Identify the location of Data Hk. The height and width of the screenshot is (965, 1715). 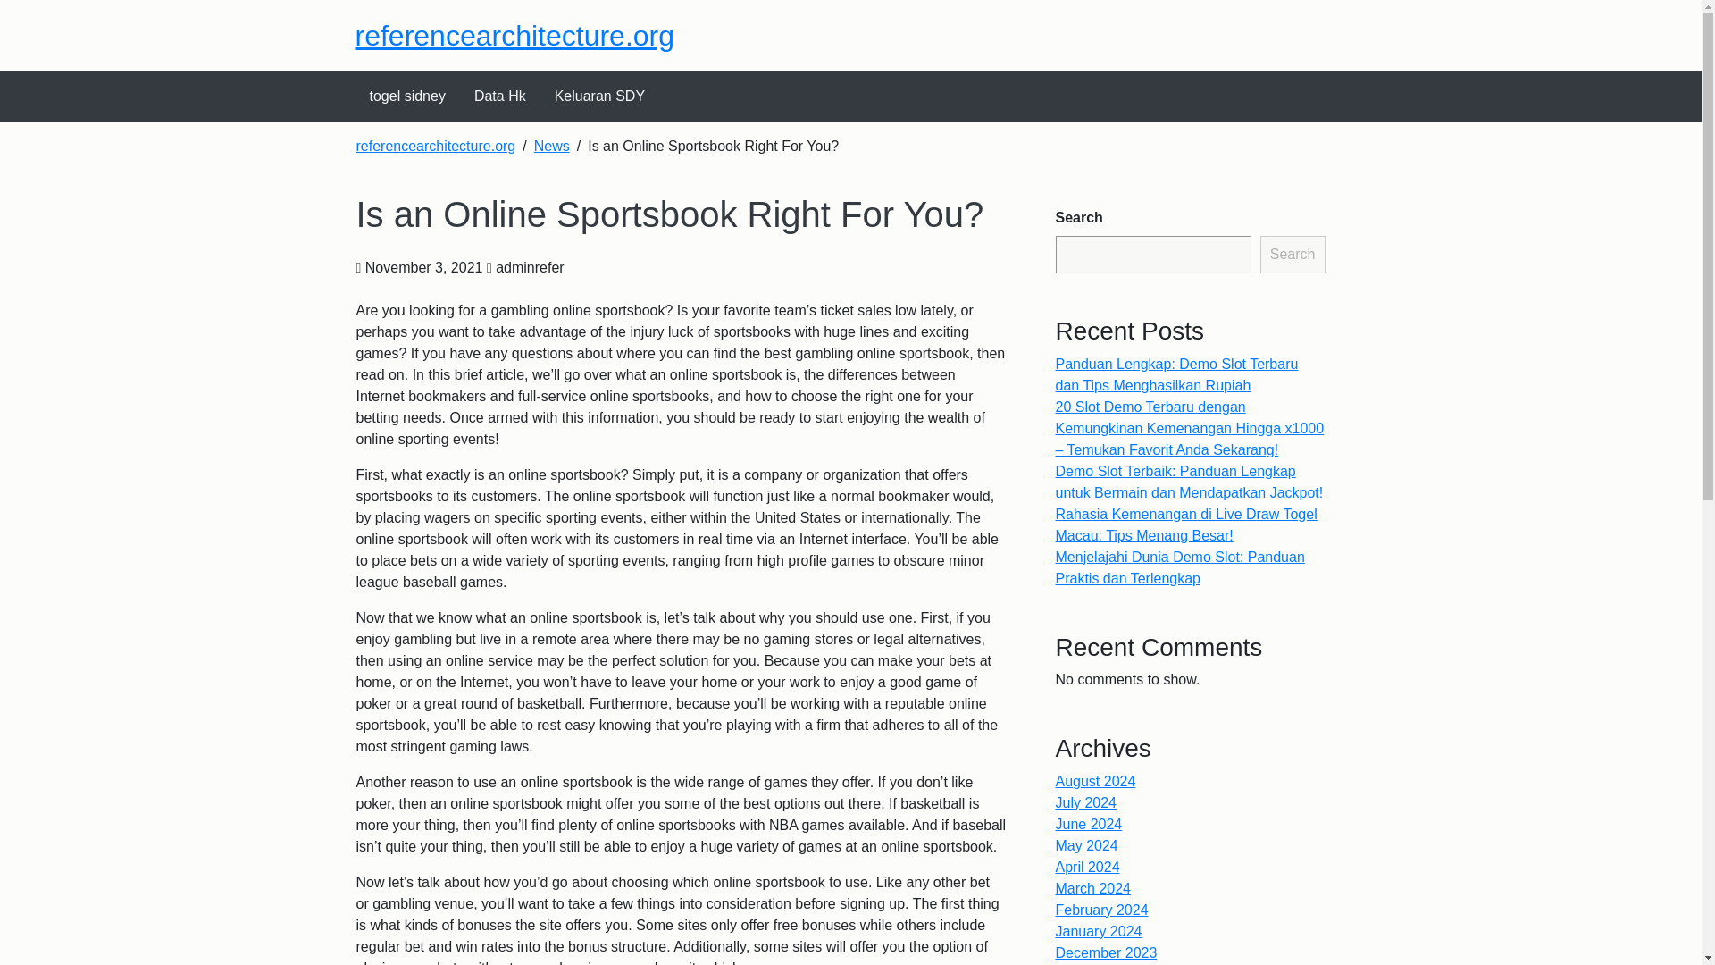
(499, 96).